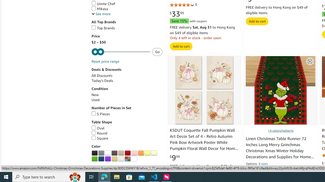  Describe the element at coordinates (127, 159) in the screenshot. I see `AutomationID: p_n_feature_twenty_browse-bin/3254113011` at that location.